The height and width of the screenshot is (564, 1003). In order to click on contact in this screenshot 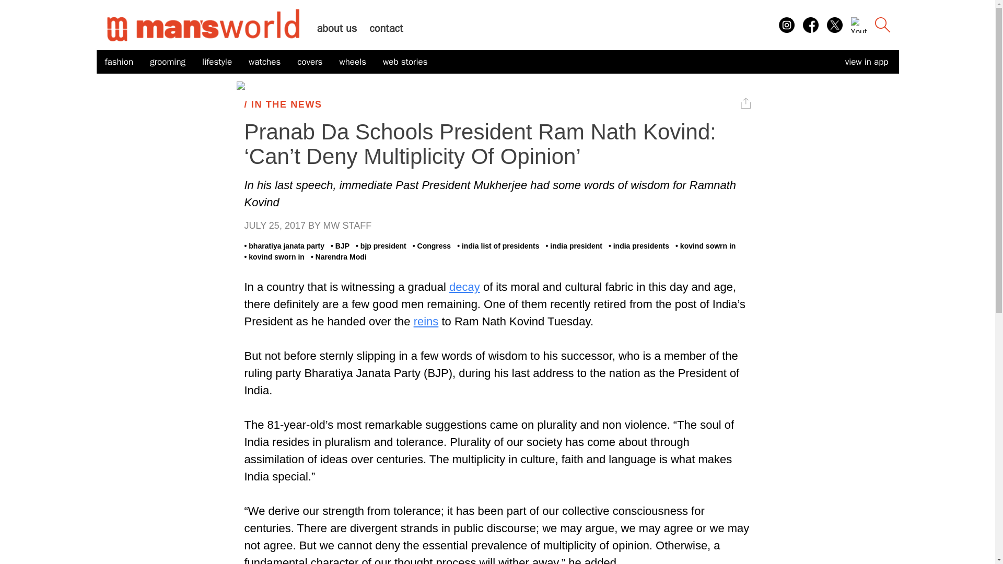, I will do `click(386, 28)`.